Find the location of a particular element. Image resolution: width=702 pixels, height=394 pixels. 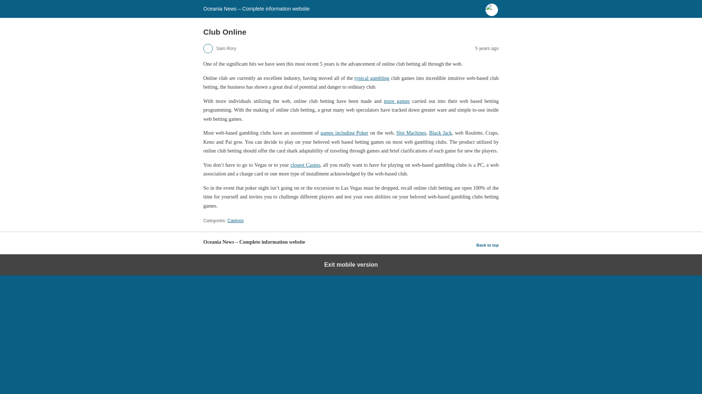

more games is located at coordinates (397, 101).